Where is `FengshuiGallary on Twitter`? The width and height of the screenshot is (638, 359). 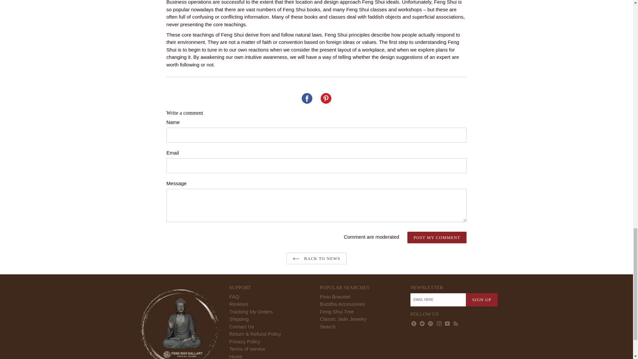
FengshuiGallary on Twitter is located at coordinates (422, 323).